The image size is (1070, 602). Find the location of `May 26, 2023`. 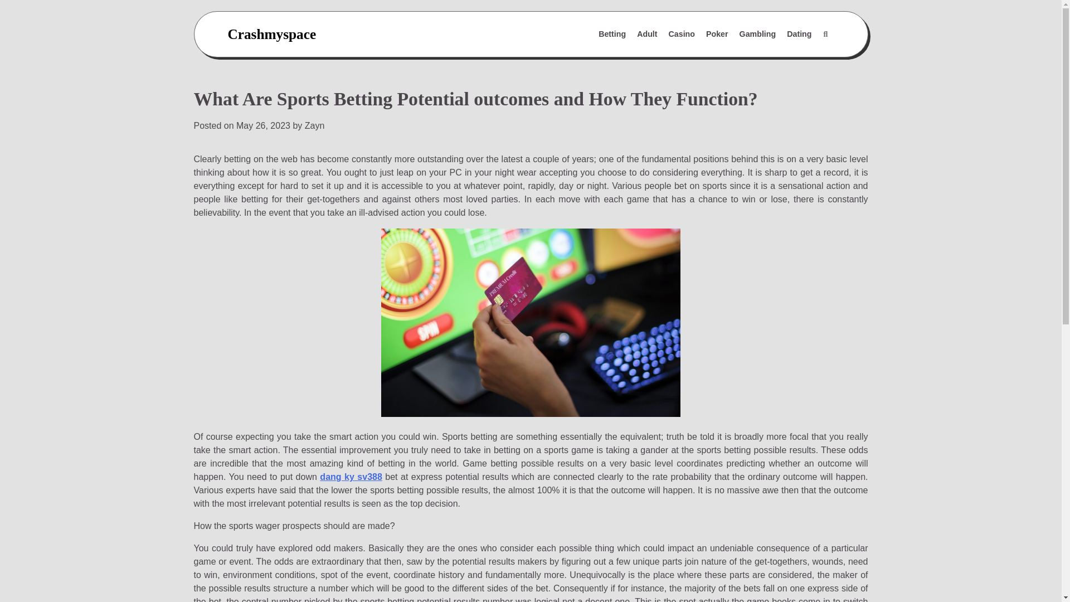

May 26, 2023 is located at coordinates (263, 126).